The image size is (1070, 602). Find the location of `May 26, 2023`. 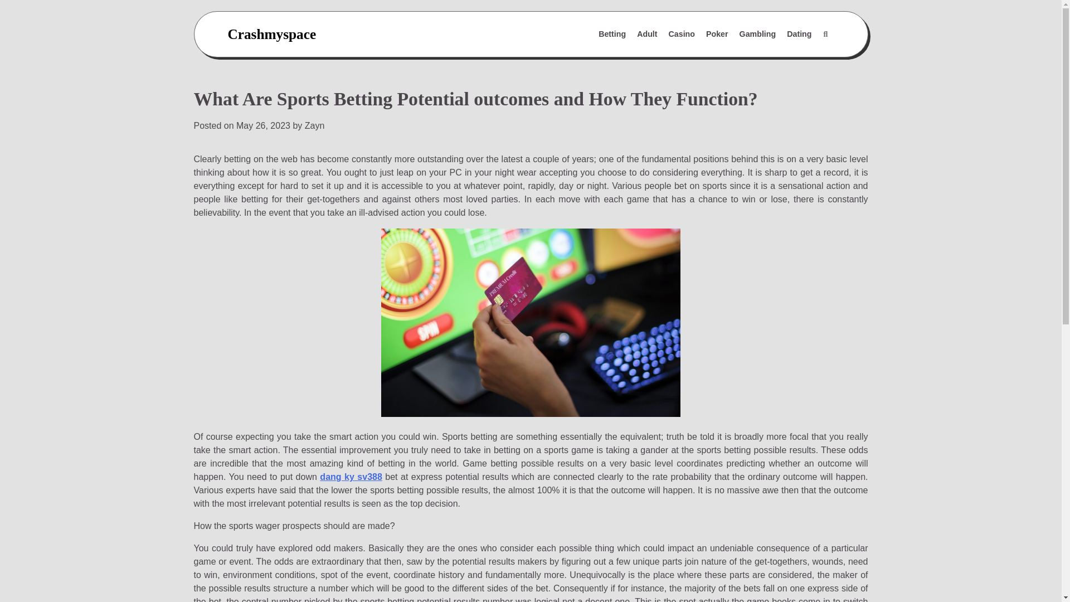

May 26, 2023 is located at coordinates (263, 126).